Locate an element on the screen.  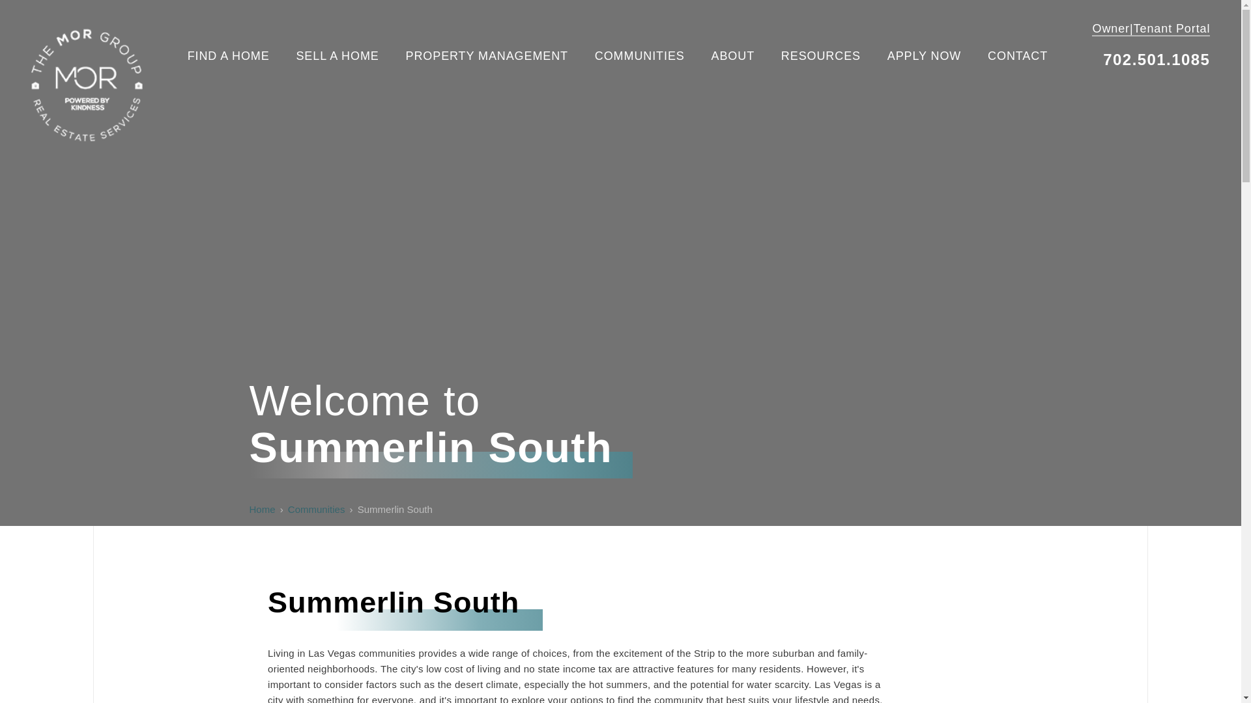
702.501.1085 is located at coordinates (1156, 59).